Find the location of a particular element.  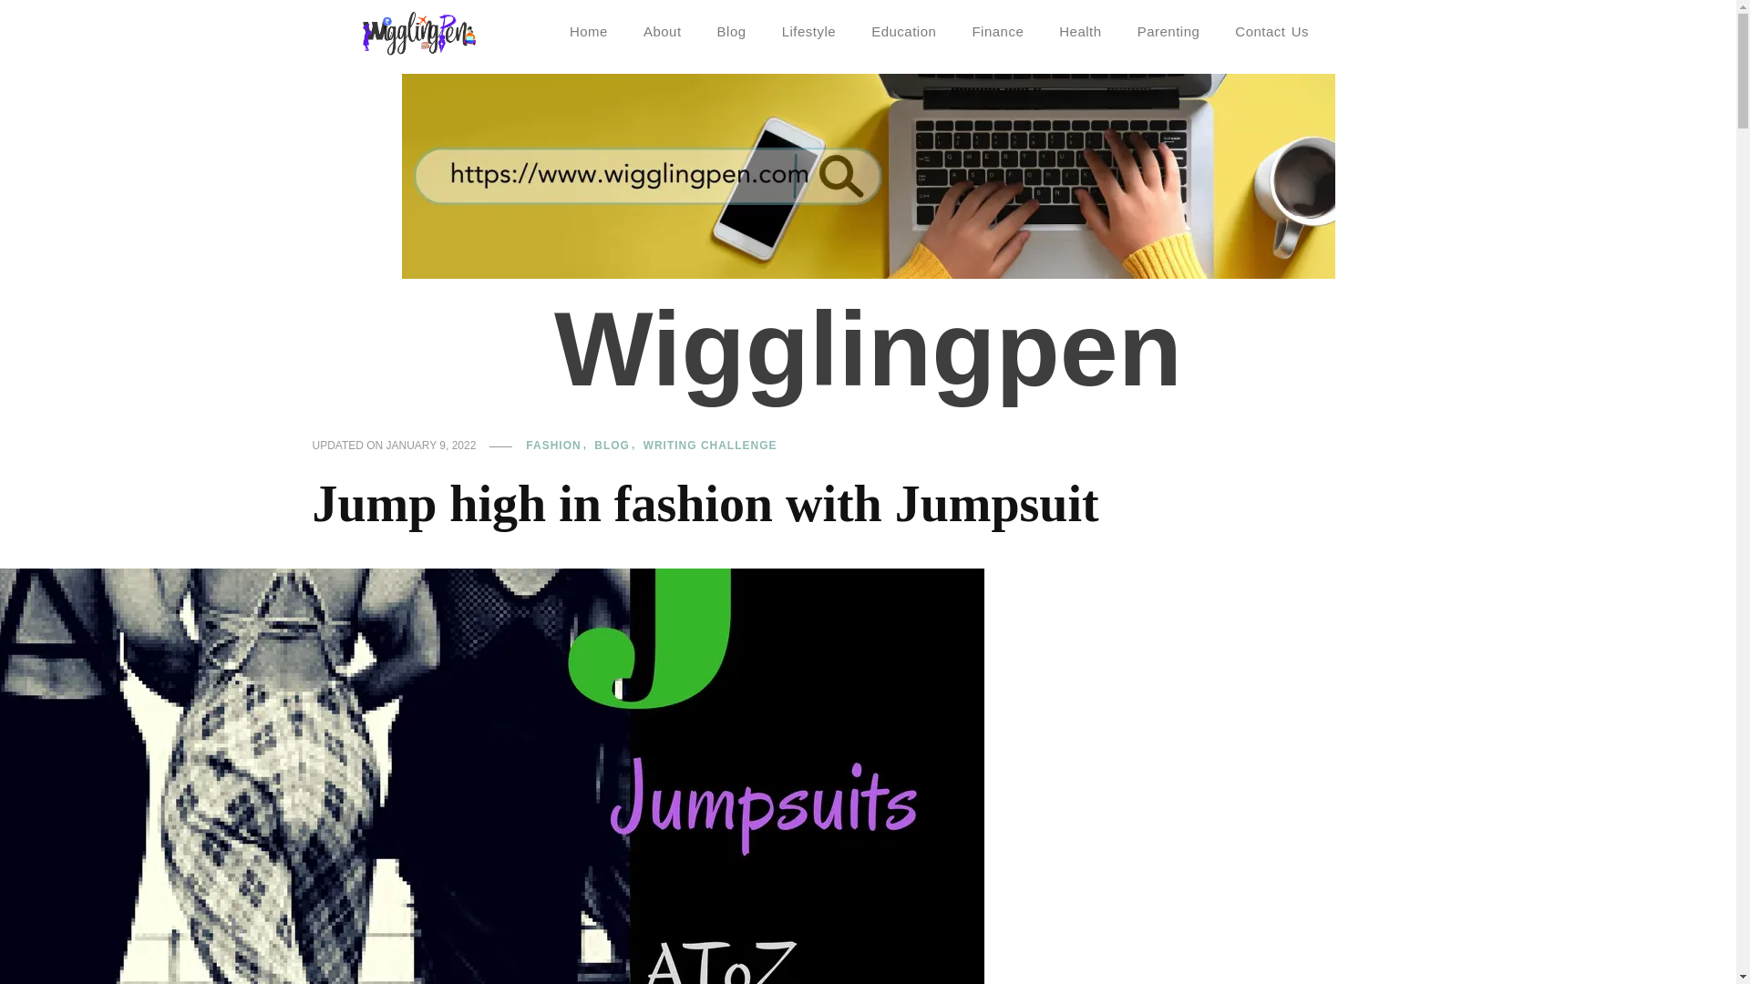

BLOG is located at coordinates (617, 446).